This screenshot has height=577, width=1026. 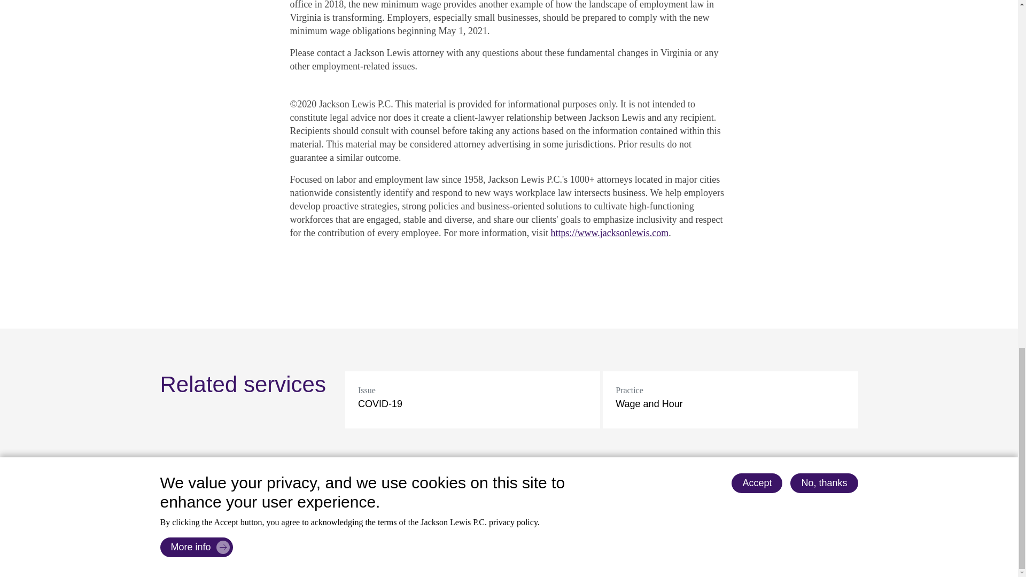 What do you see at coordinates (848, 549) in the screenshot?
I see `Vimeo` at bounding box center [848, 549].